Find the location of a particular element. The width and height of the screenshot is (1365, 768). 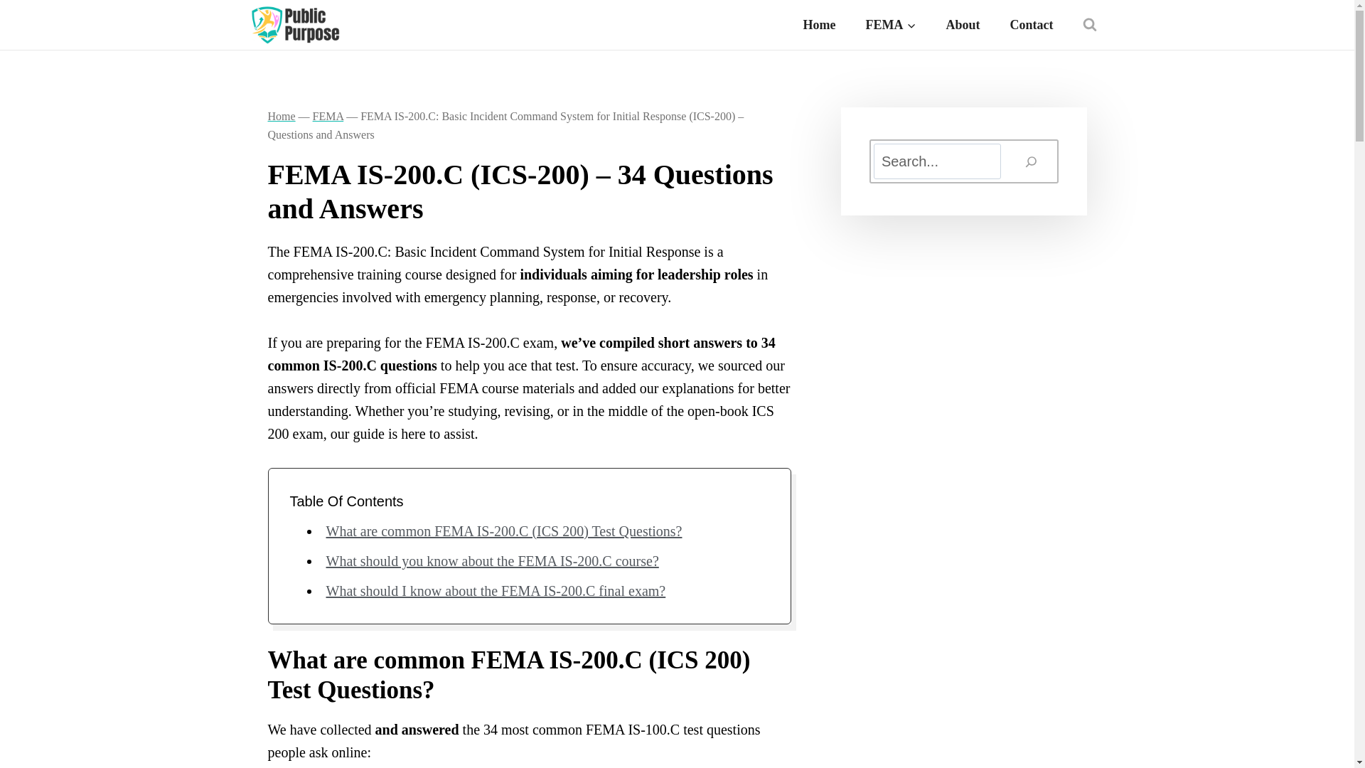

Contact is located at coordinates (1032, 24).